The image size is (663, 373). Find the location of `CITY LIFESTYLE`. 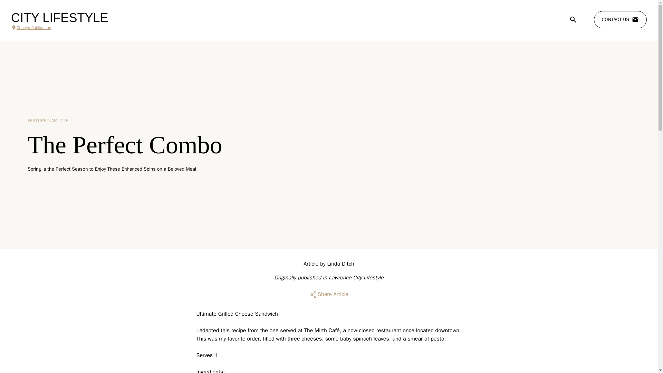

CITY LIFESTYLE is located at coordinates (59, 18).